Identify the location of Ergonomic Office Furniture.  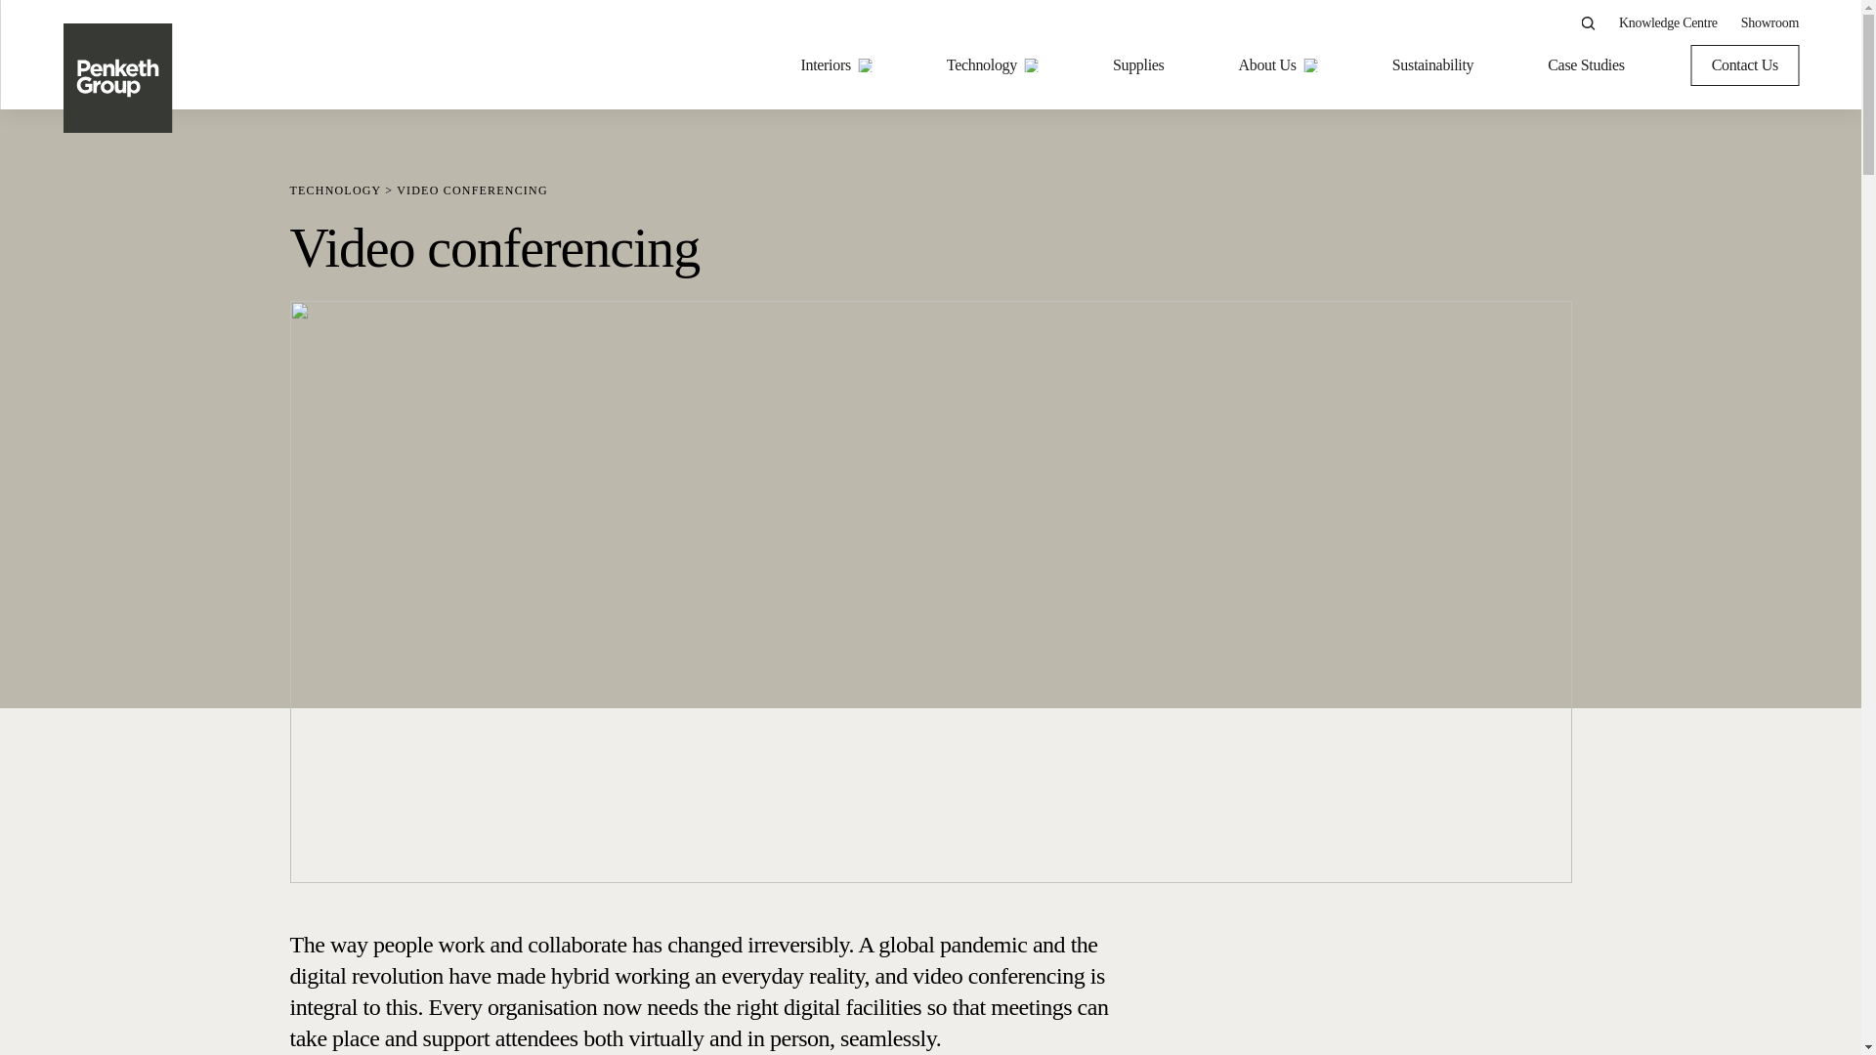
(1491, 417).